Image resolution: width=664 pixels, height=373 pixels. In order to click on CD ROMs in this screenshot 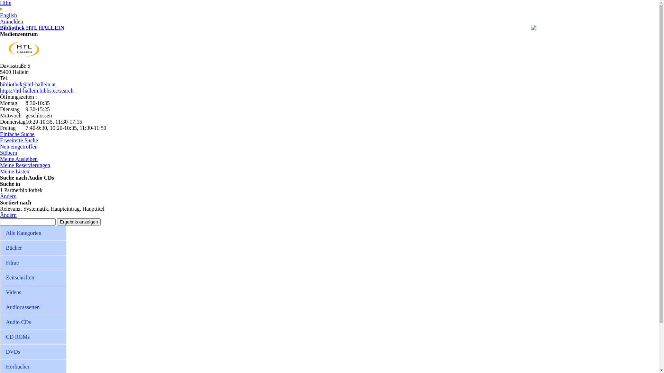, I will do `click(33, 337)`.